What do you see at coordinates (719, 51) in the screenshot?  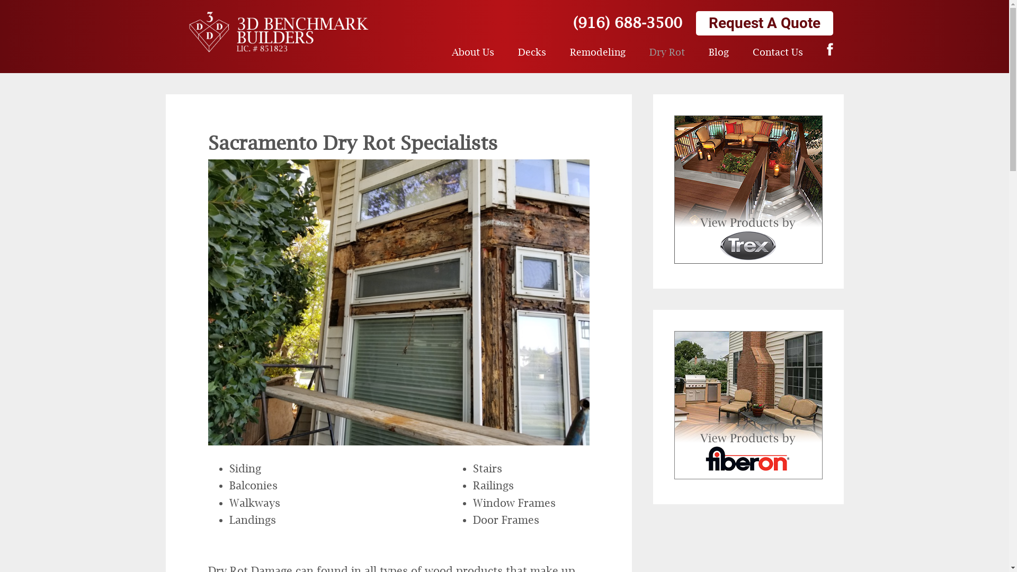 I see `Blog` at bounding box center [719, 51].